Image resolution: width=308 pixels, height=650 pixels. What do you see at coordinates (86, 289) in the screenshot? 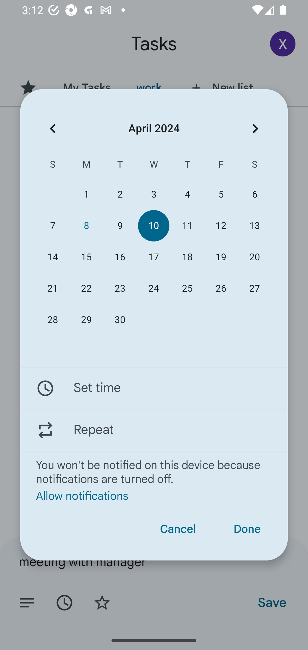
I see `22 22 April 2024` at bounding box center [86, 289].